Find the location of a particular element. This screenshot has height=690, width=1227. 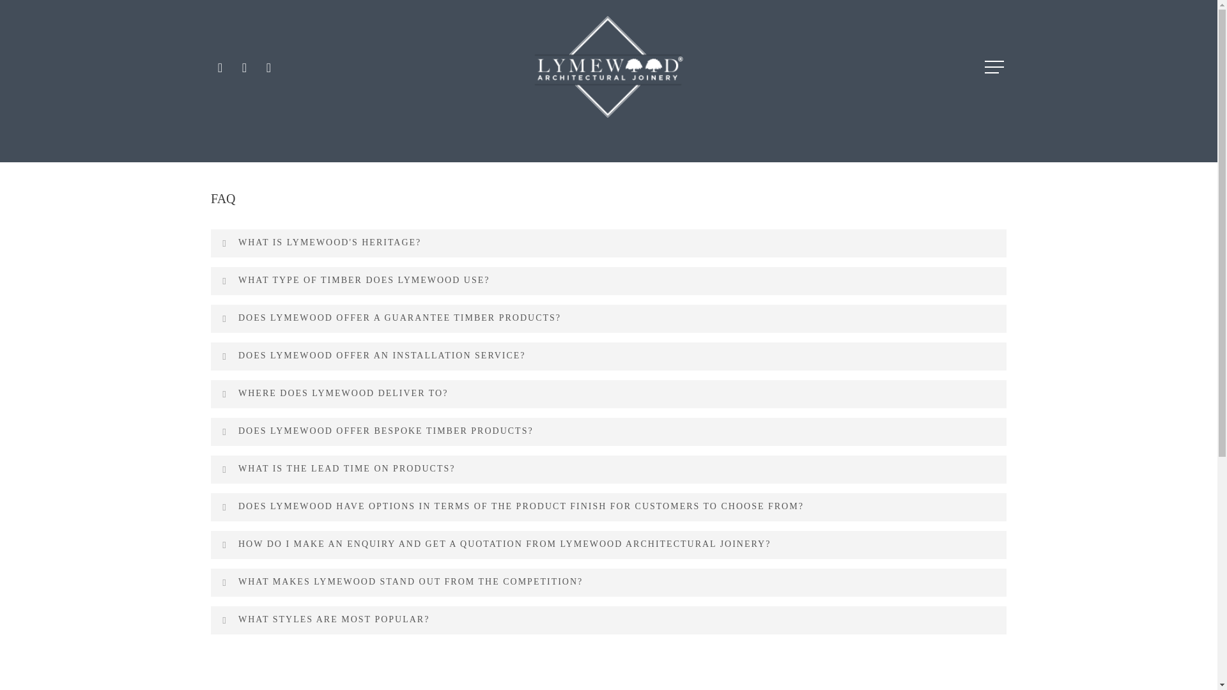

WHERE DOES LYMEWOOD DELIVER TO? is located at coordinates (608, 394).